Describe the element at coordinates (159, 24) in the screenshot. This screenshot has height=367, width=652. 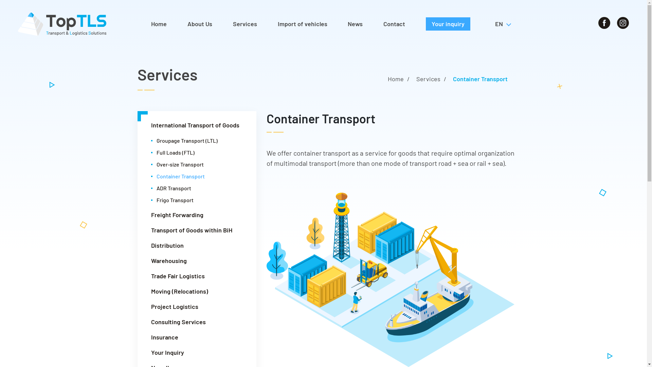
I see `Home` at that location.